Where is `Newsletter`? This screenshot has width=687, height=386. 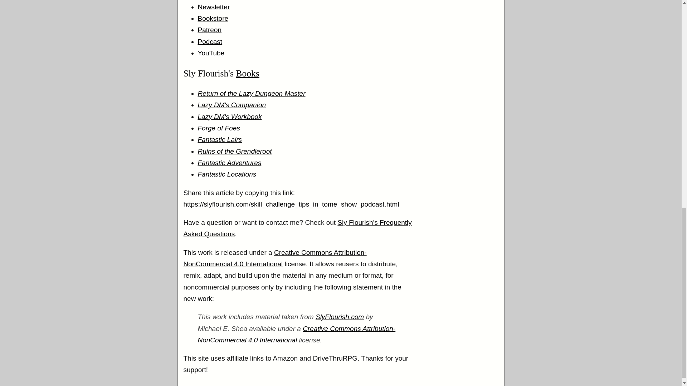 Newsletter is located at coordinates (213, 7).